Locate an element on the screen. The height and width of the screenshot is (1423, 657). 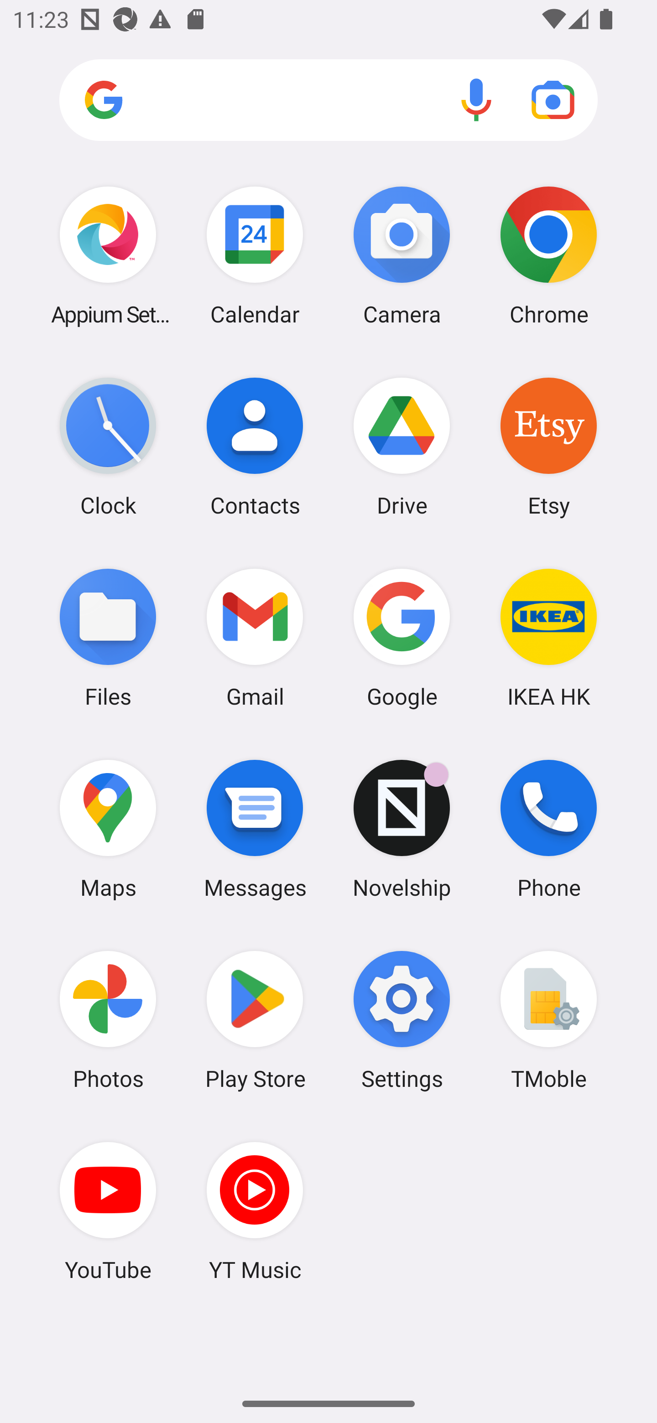
Chrome is located at coordinates (548, 255).